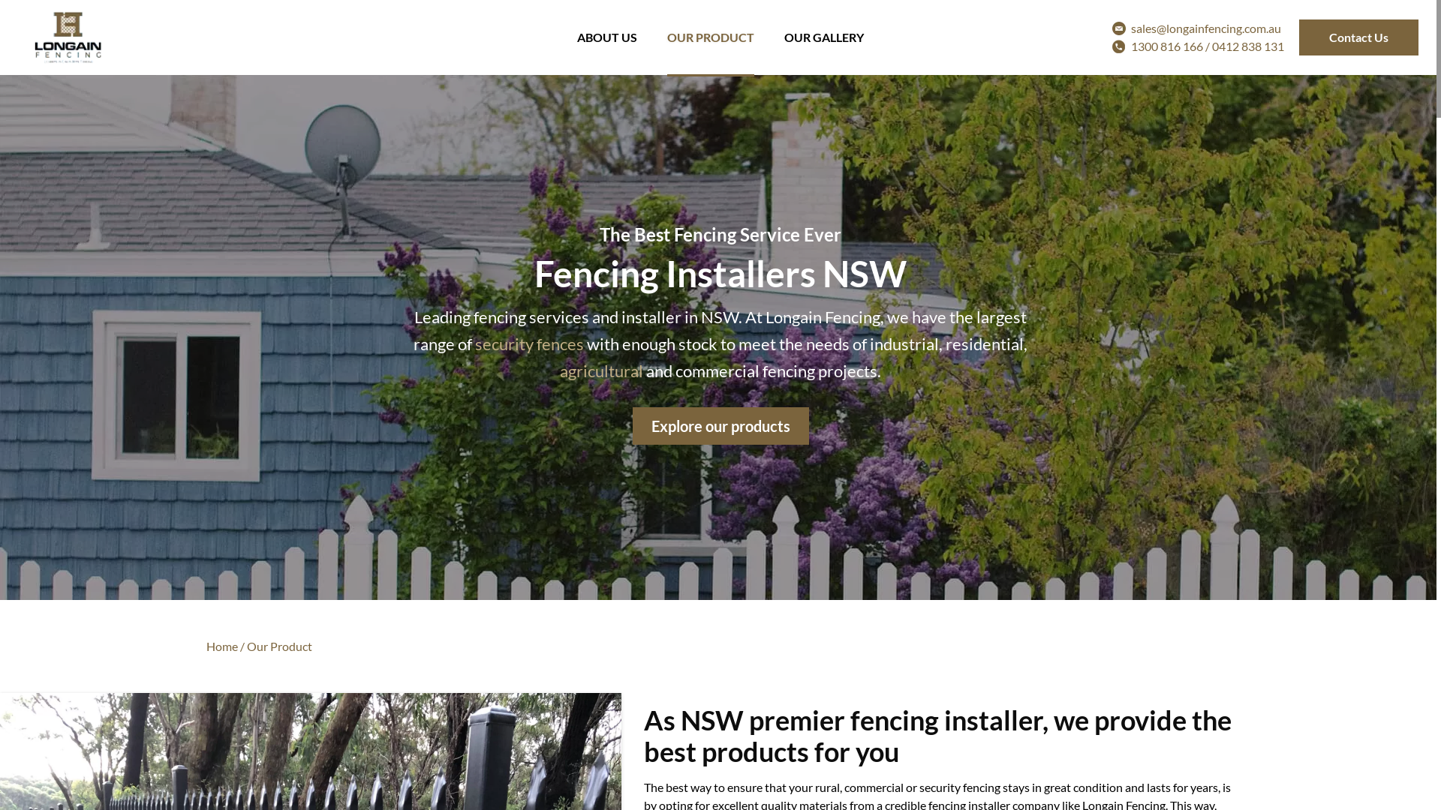 This screenshot has height=810, width=1441. Describe the element at coordinates (824, 37) in the screenshot. I see `OUR GALLERY` at that location.